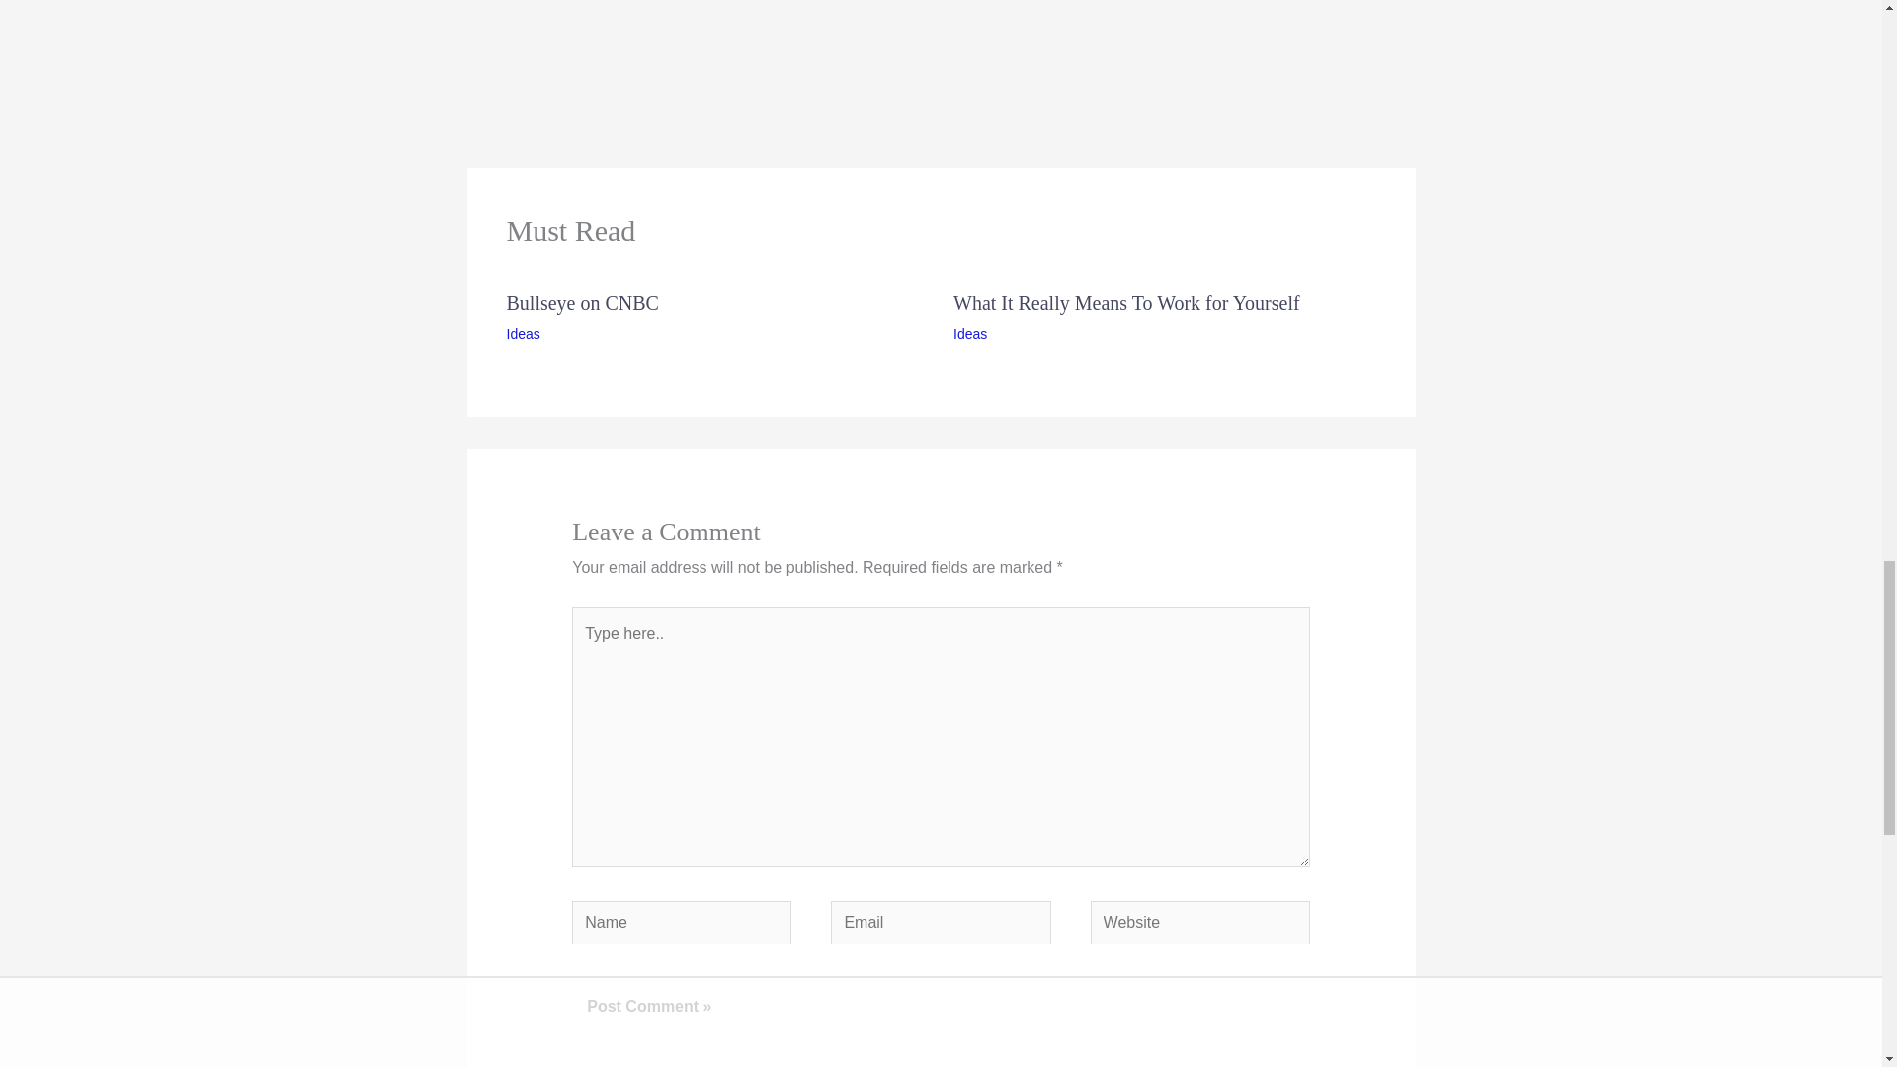 Image resolution: width=1897 pixels, height=1067 pixels. Describe the element at coordinates (522, 334) in the screenshot. I see `Ideas` at that location.